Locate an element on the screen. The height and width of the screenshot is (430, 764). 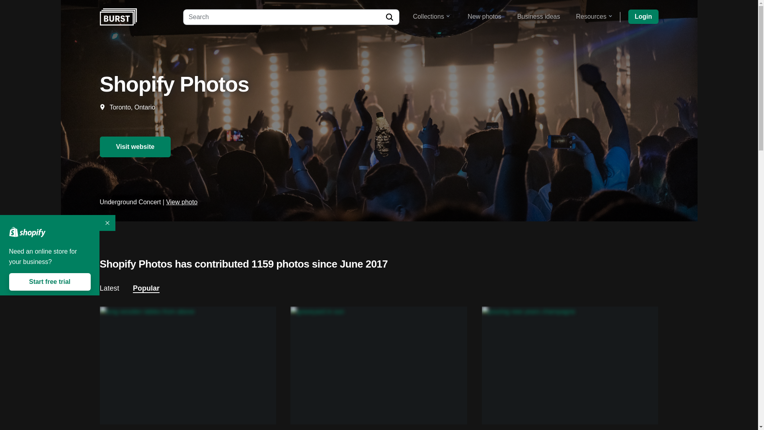
Burst is located at coordinates (118, 17).